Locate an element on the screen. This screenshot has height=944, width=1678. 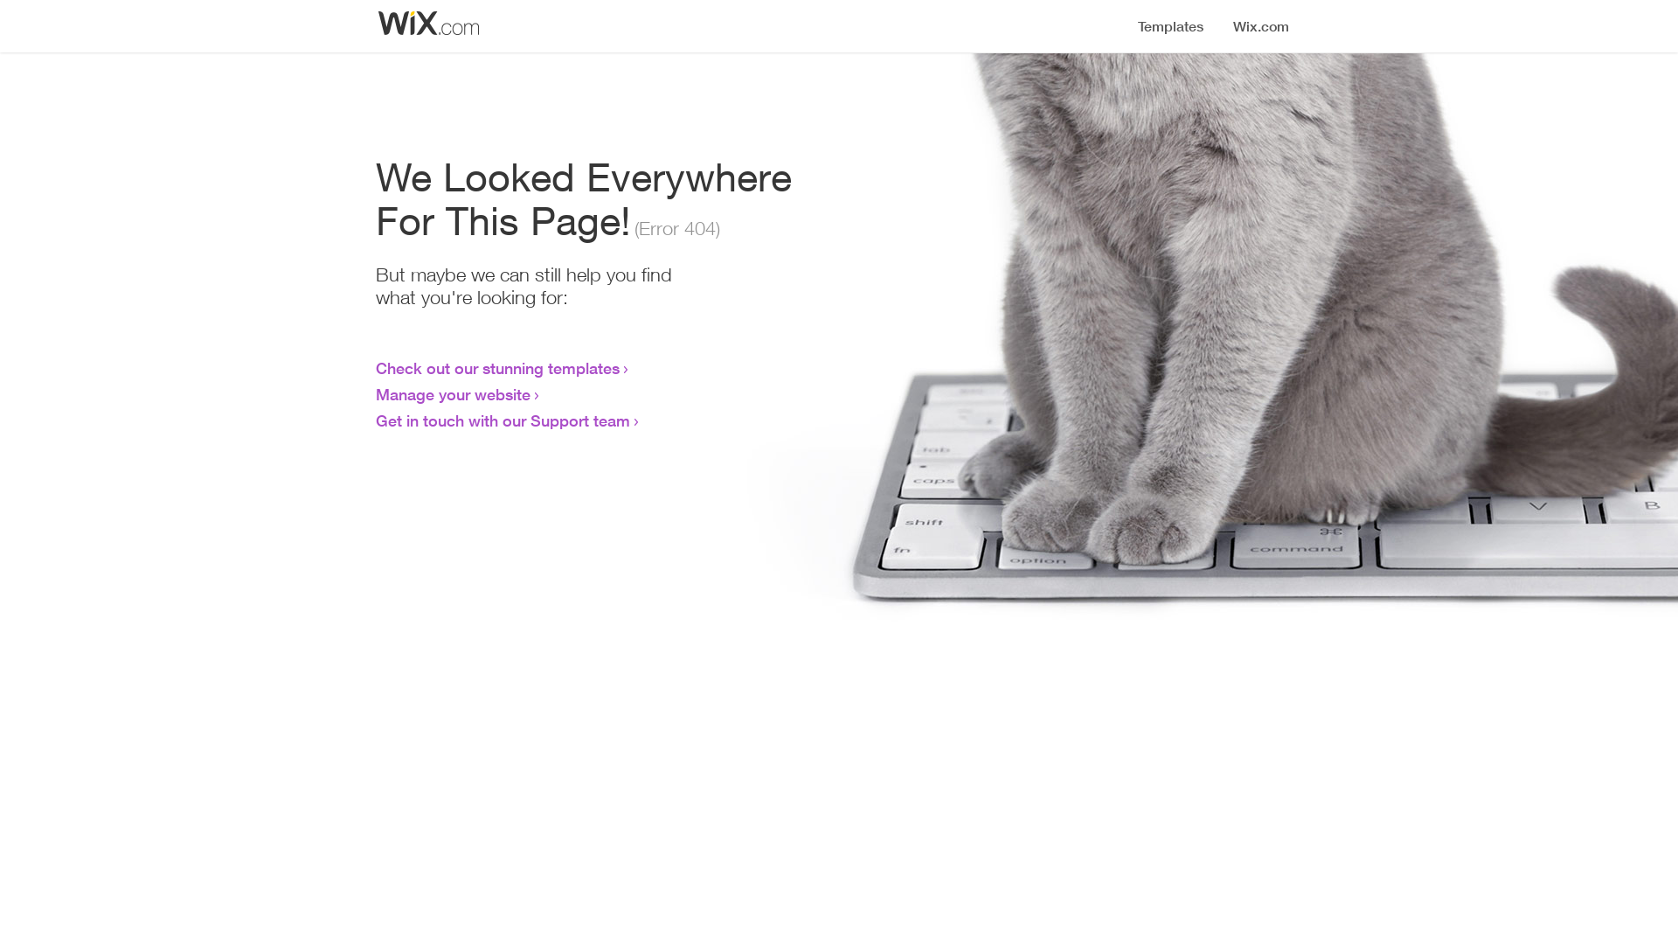
Check out our stunning templates is located at coordinates (498, 368).